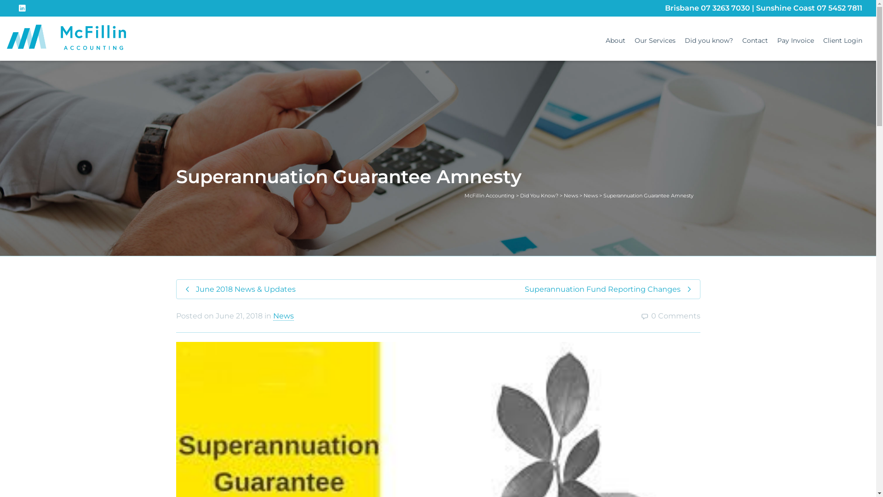 The image size is (883, 497). I want to click on News, so click(571, 196).